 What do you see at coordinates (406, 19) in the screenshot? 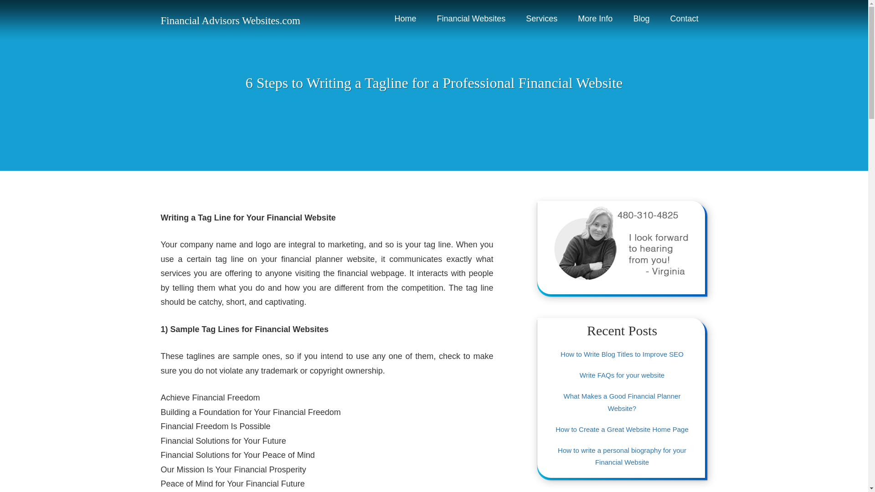
I see `Home` at bounding box center [406, 19].